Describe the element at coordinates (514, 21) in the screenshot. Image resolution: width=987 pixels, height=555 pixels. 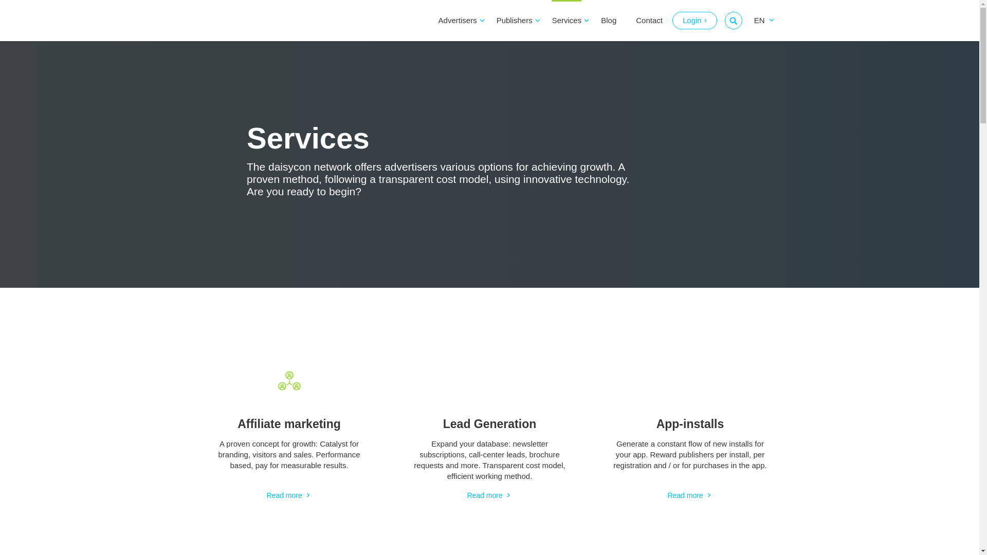
I see `Publishers` at that location.